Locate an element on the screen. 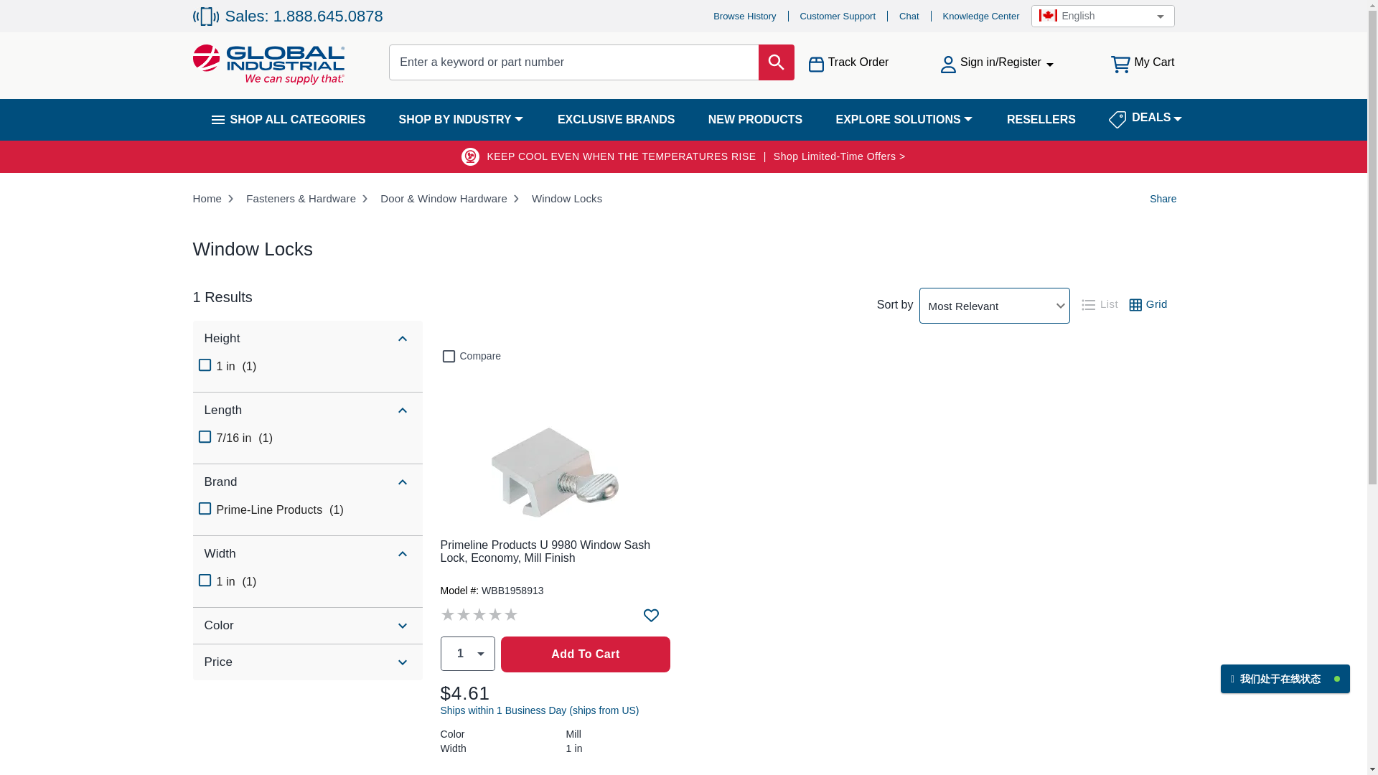  Window Locks is located at coordinates (567, 198).